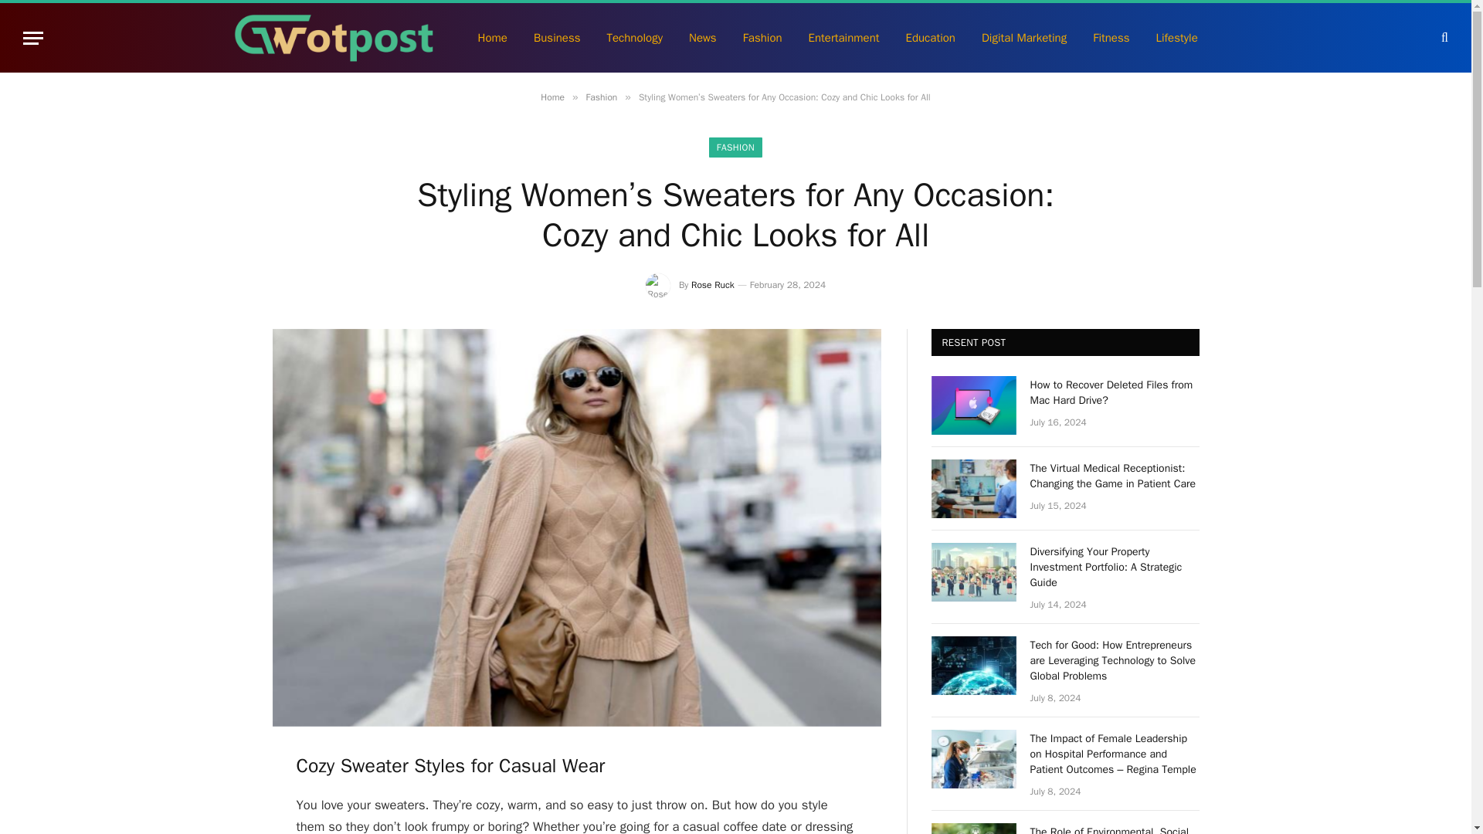 The height and width of the screenshot is (834, 1483). Describe the element at coordinates (1111, 37) in the screenshot. I see `Fitness` at that location.